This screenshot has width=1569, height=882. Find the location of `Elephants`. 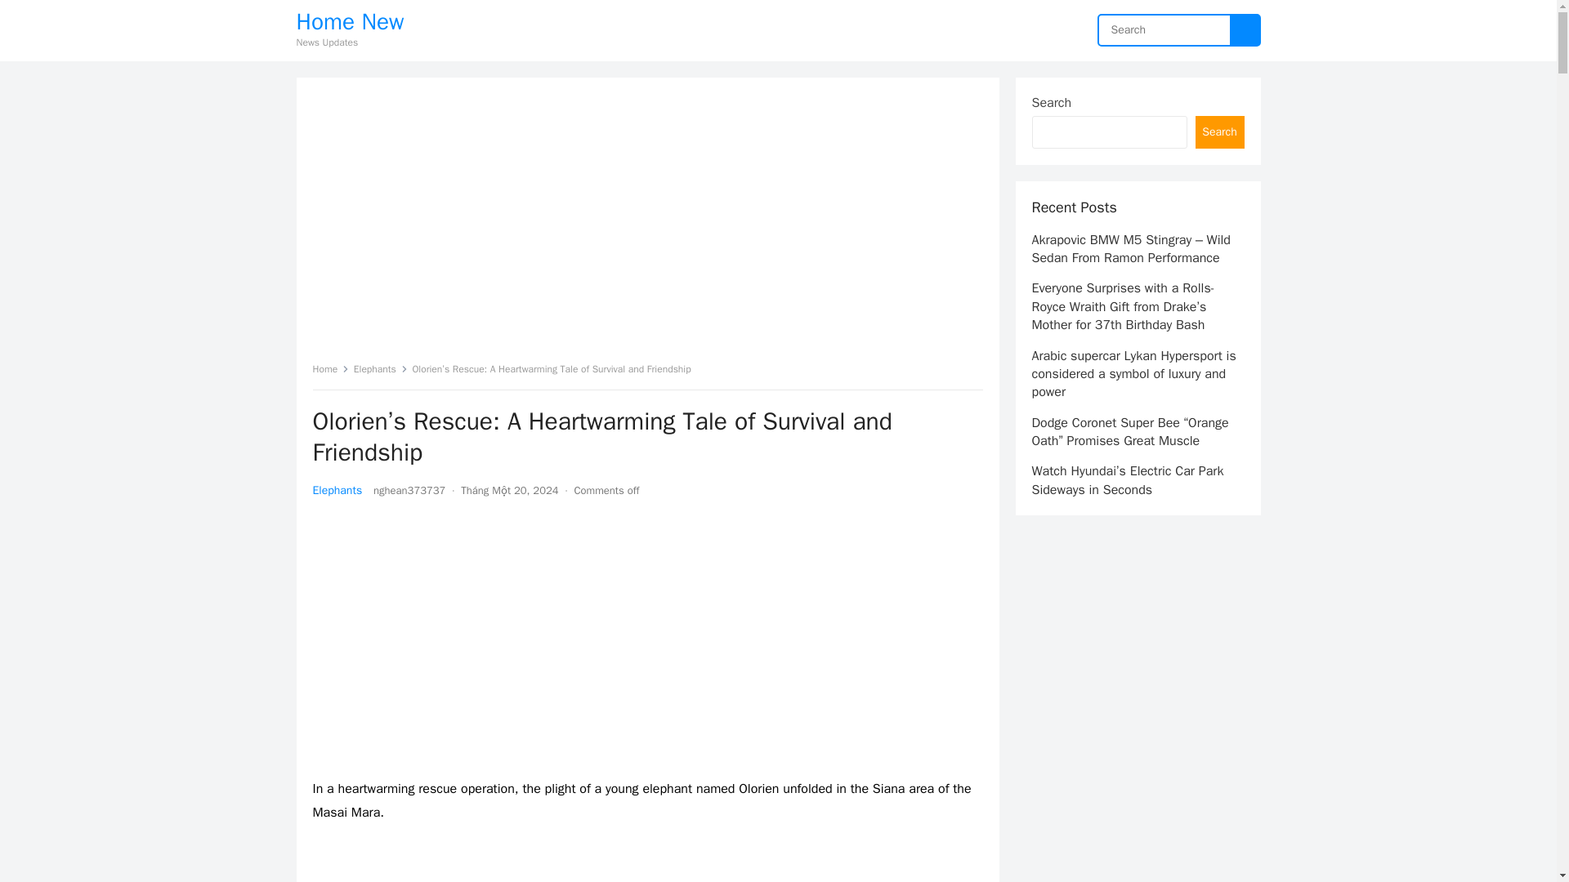

Elephants is located at coordinates (337, 490).